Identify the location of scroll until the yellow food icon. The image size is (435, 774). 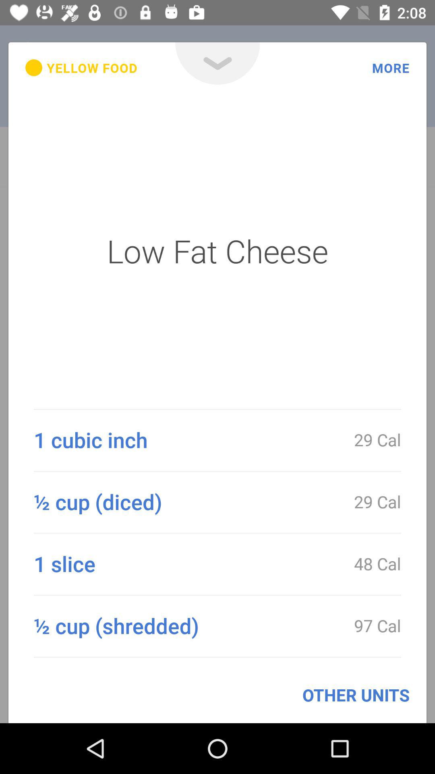
(81, 68).